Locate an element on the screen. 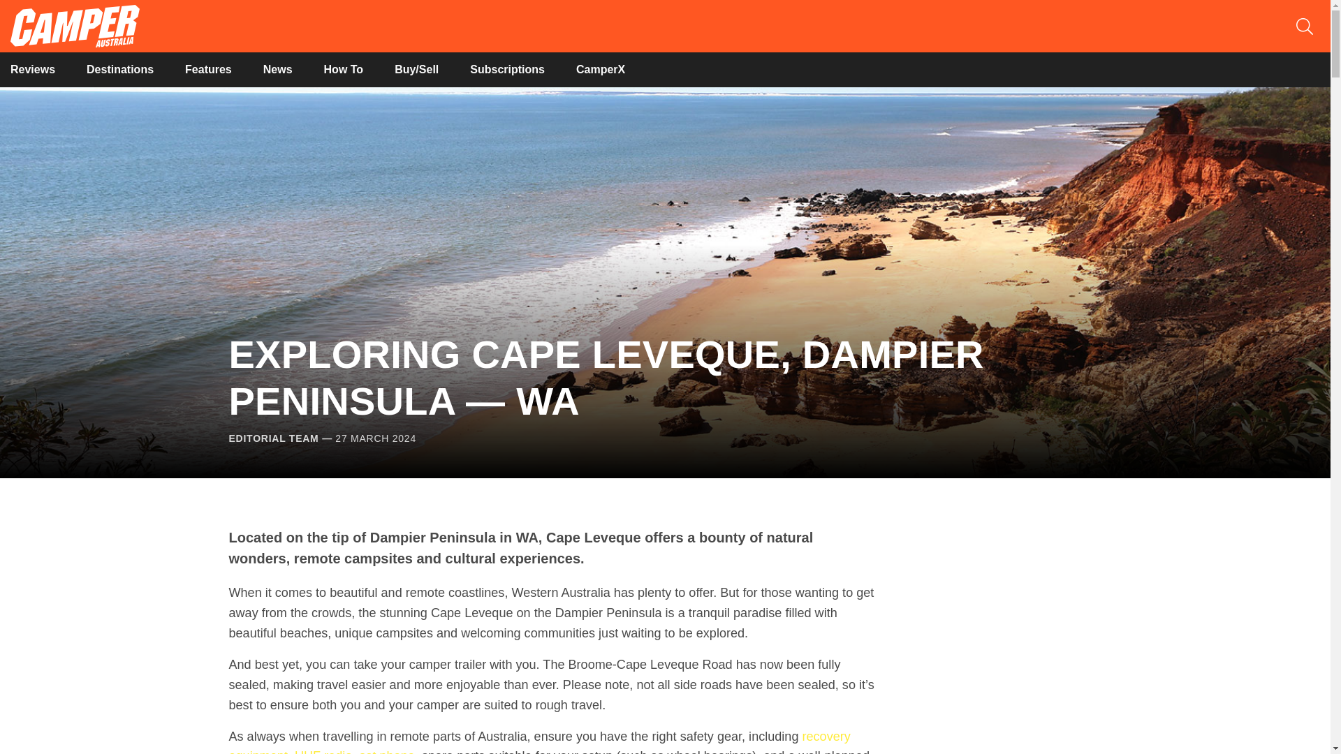  recovery equipment is located at coordinates (539, 741).